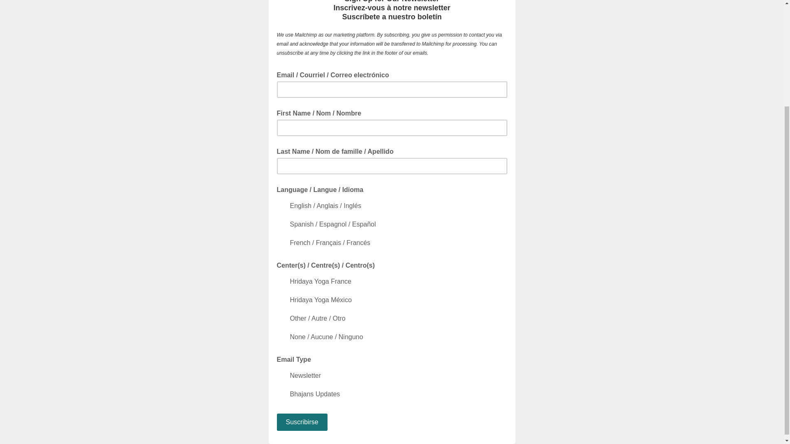  What do you see at coordinates (302, 422) in the screenshot?
I see `Suscribirse` at bounding box center [302, 422].